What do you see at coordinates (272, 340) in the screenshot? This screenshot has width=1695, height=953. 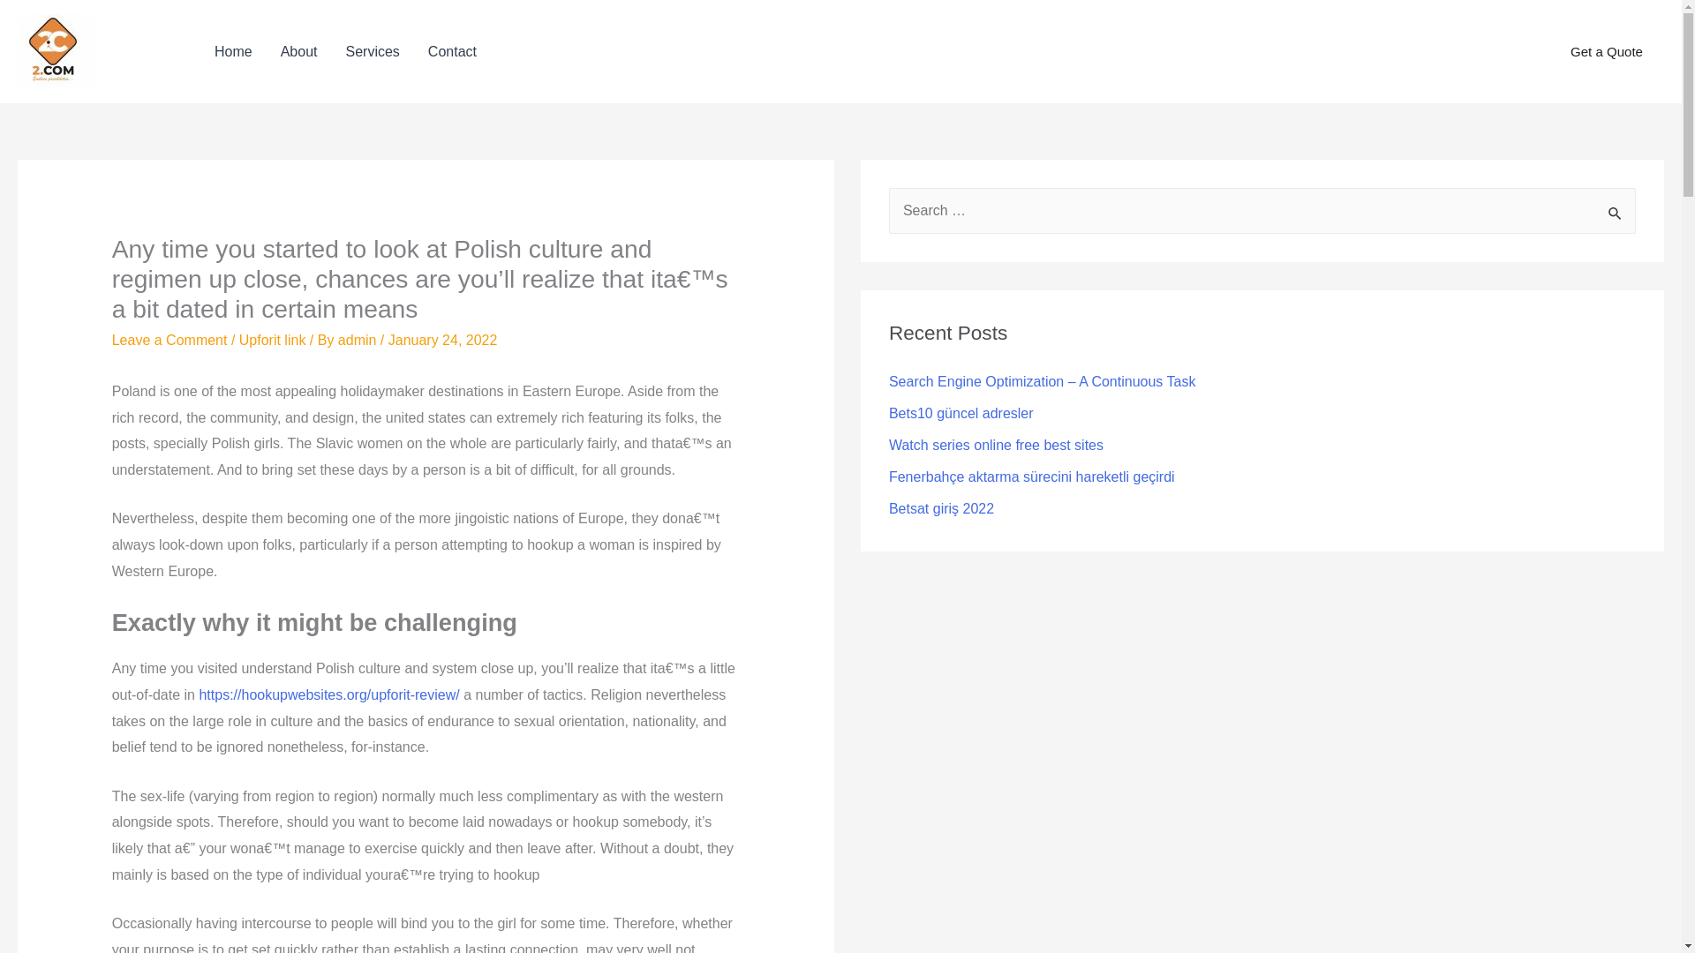 I see `Upforit link` at bounding box center [272, 340].